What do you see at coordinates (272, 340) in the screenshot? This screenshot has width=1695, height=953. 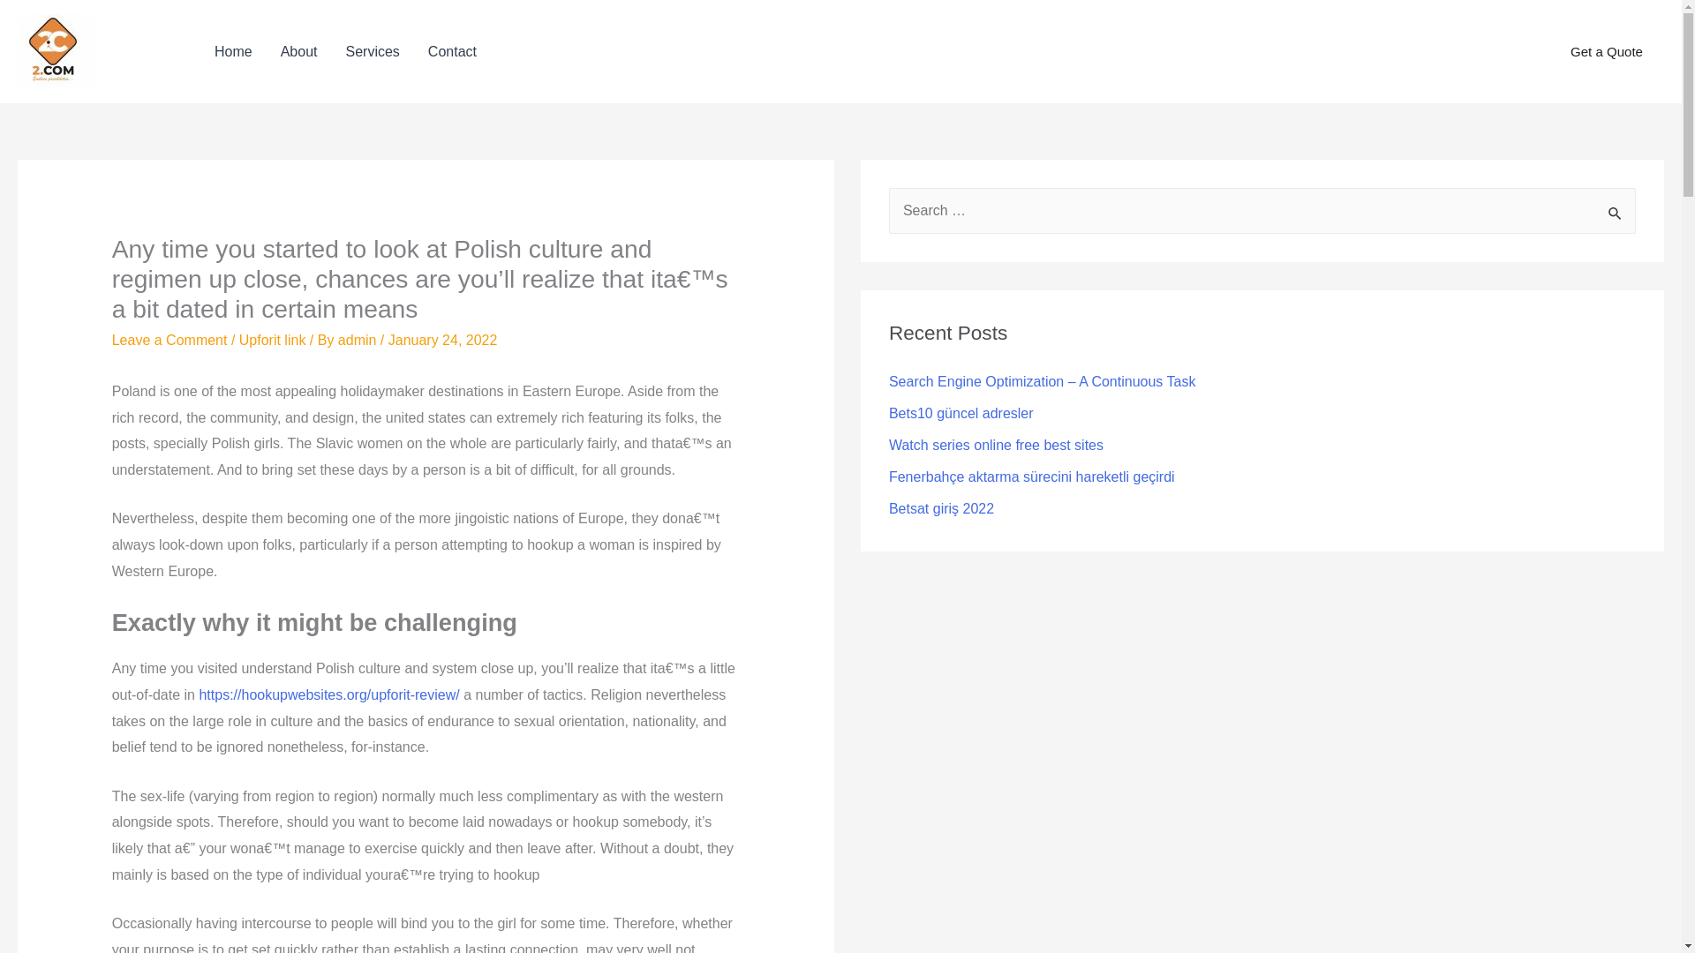 I see `Upforit link` at bounding box center [272, 340].